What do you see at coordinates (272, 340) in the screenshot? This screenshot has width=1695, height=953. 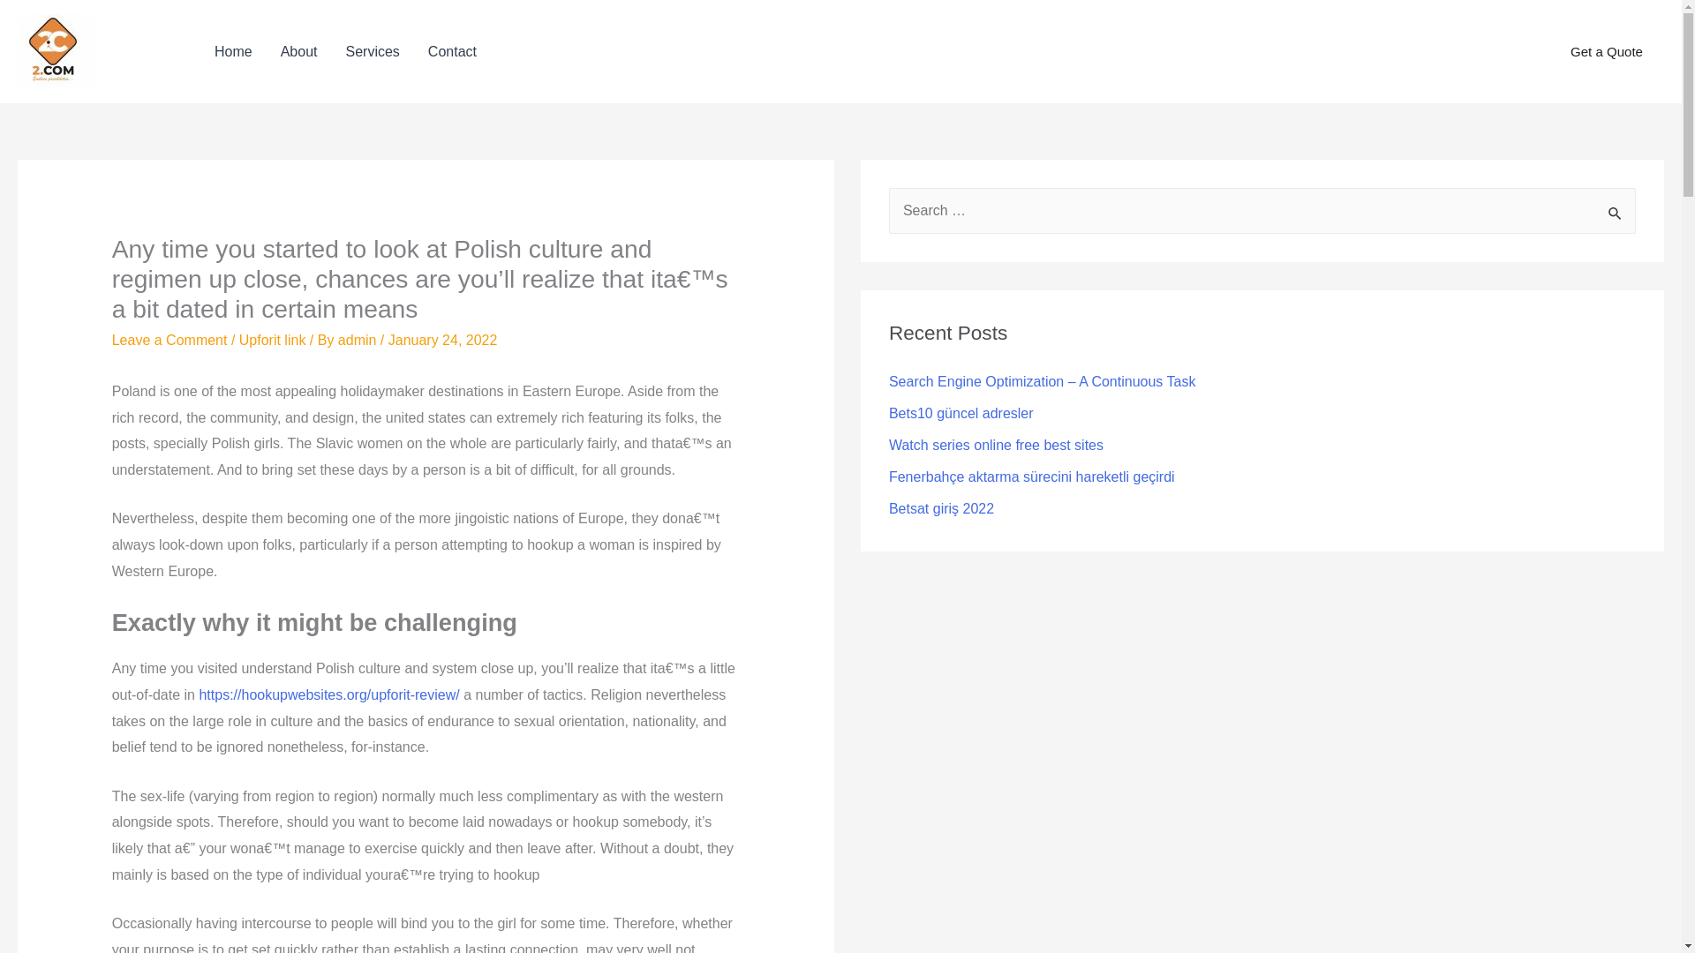 I see `Upforit link` at bounding box center [272, 340].